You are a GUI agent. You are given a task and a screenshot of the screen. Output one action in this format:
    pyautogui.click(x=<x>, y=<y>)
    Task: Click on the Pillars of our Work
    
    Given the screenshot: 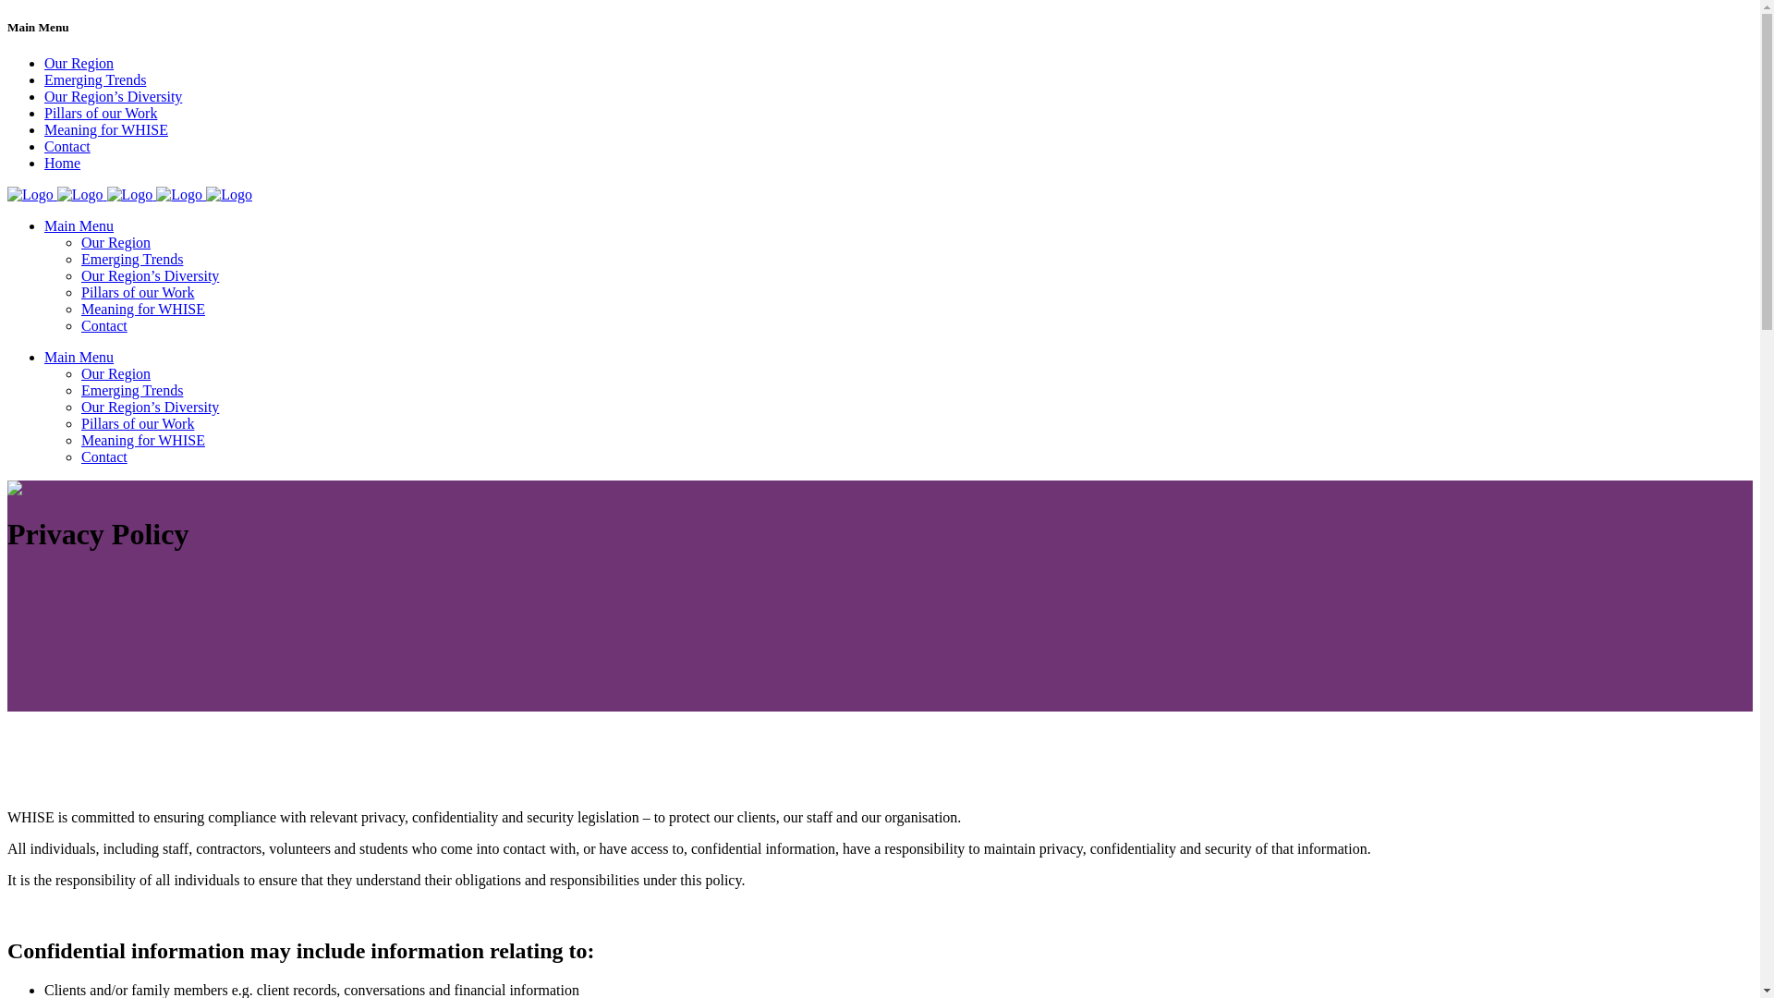 What is the action you would take?
    pyautogui.click(x=101, y=113)
    